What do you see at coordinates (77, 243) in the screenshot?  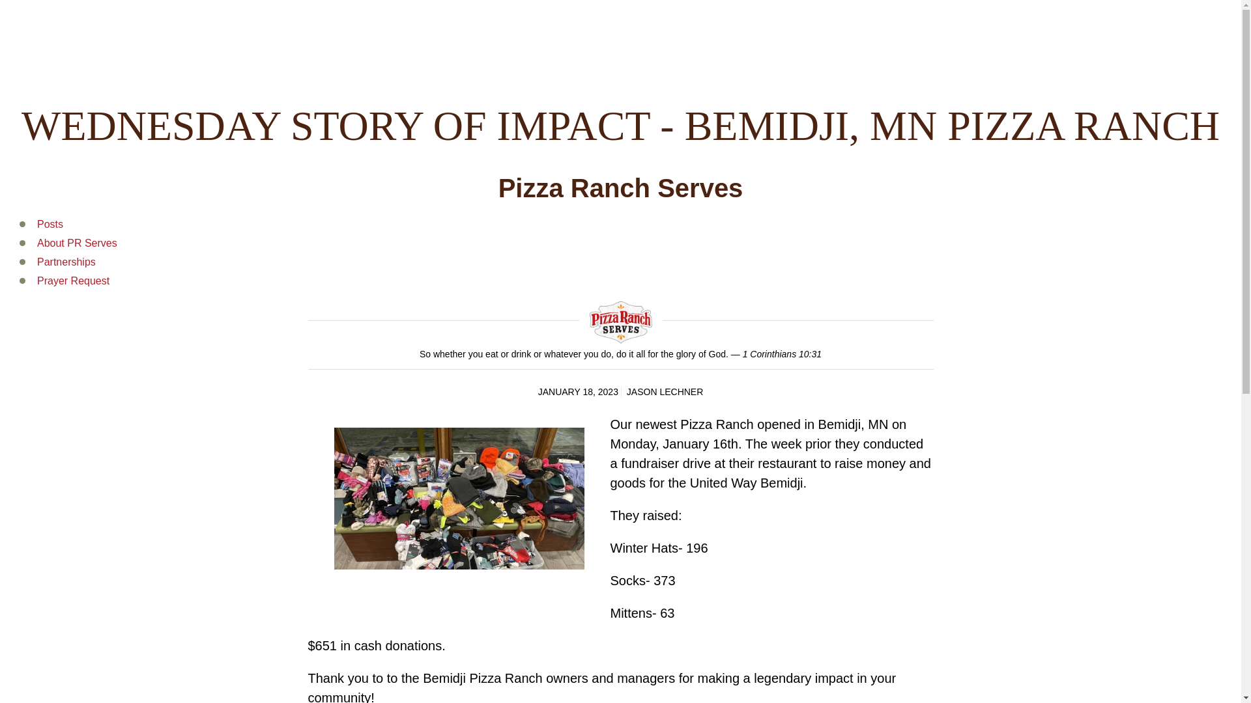 I see `About PR Serves` at bounding box center [77, 243].